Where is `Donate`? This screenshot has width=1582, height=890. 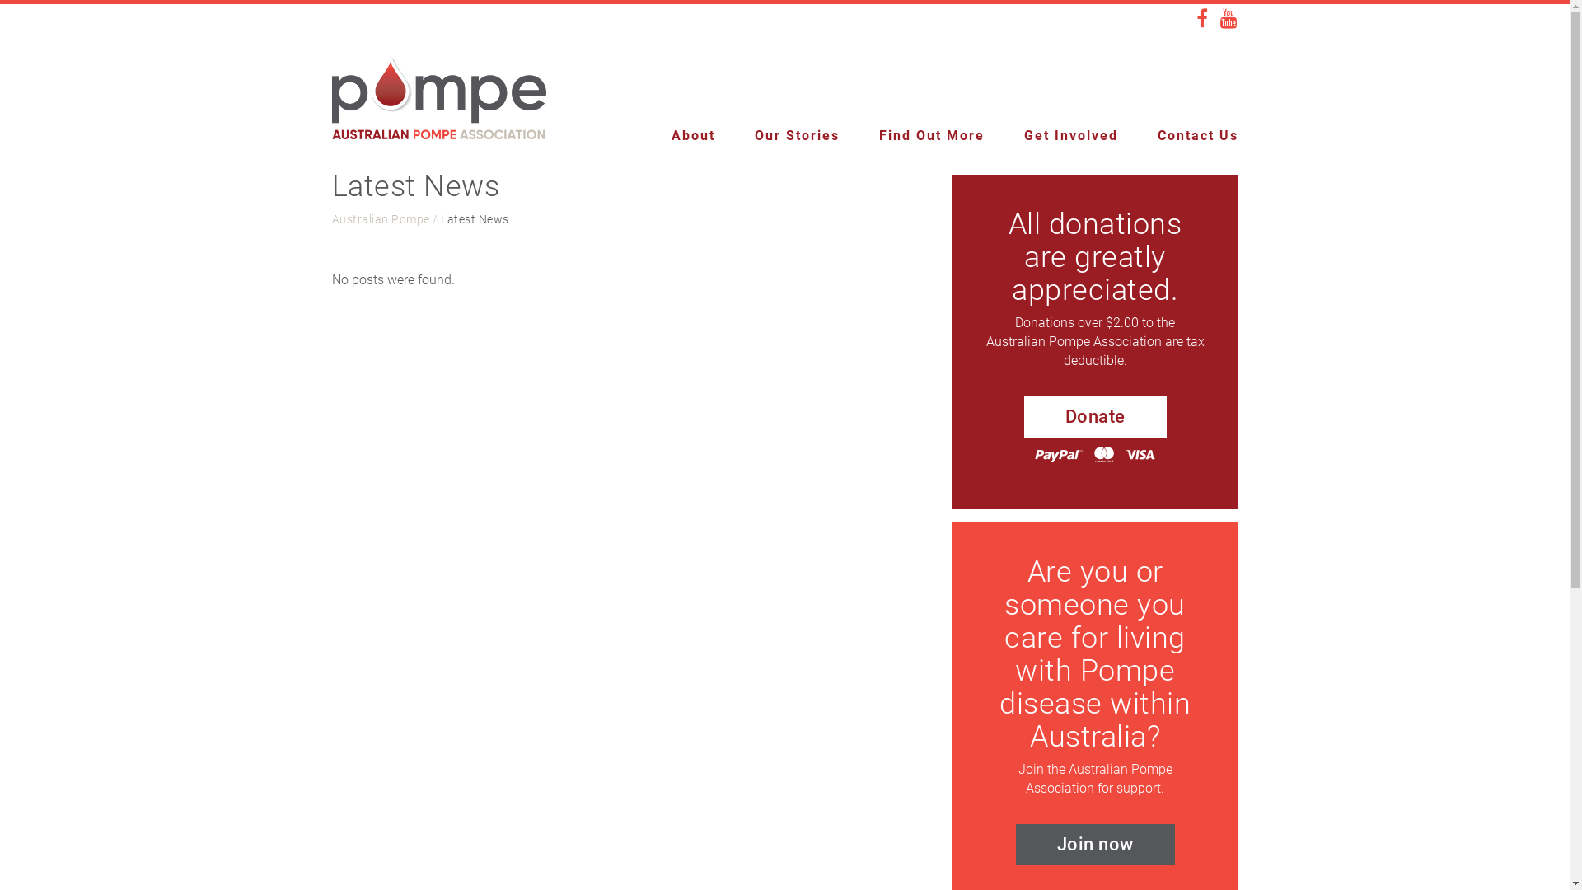 Donate is located at coordinates (1096, 417).